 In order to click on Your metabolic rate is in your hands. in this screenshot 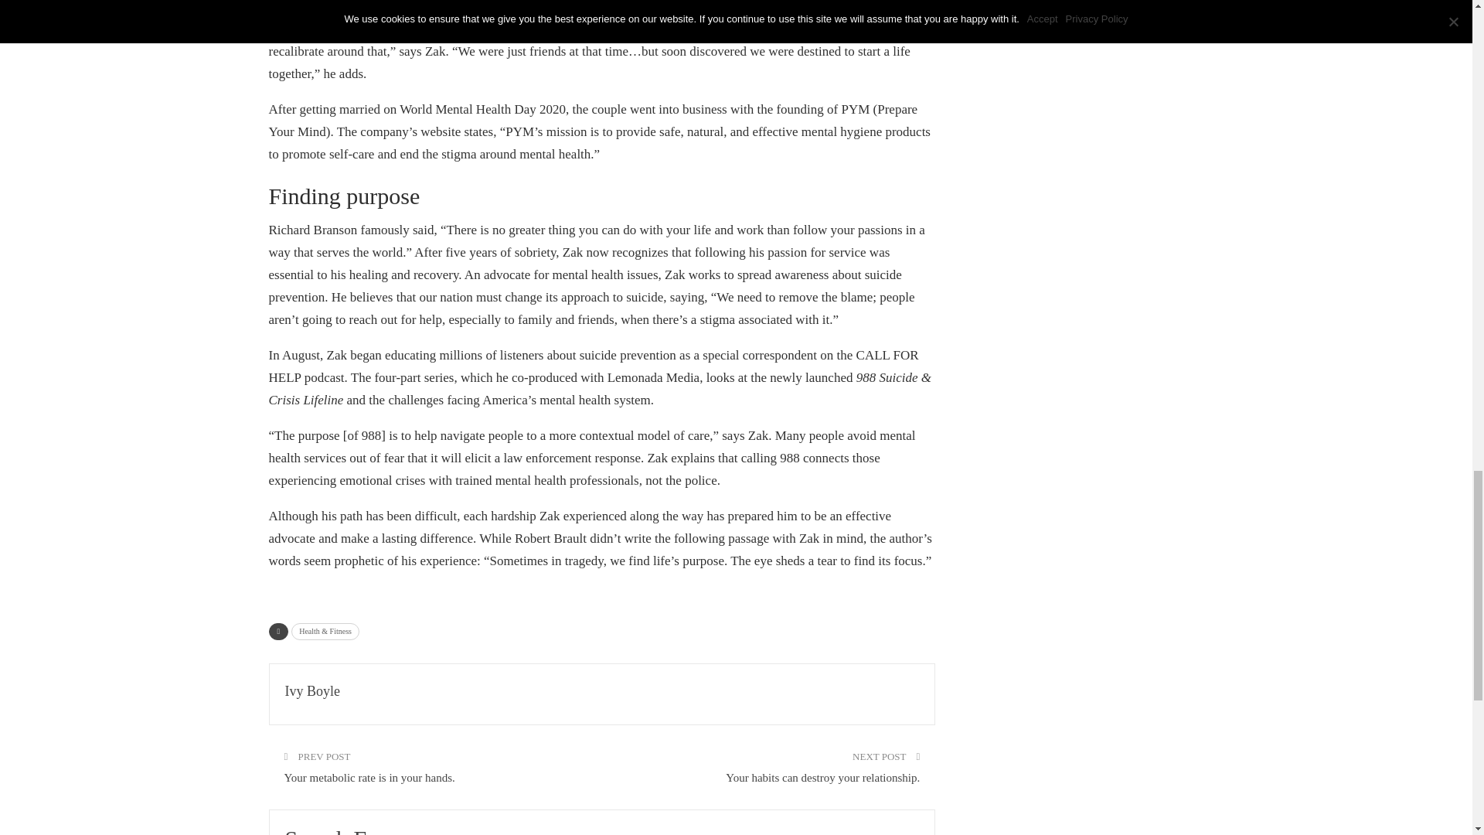, I will do `click(369, 778)`.